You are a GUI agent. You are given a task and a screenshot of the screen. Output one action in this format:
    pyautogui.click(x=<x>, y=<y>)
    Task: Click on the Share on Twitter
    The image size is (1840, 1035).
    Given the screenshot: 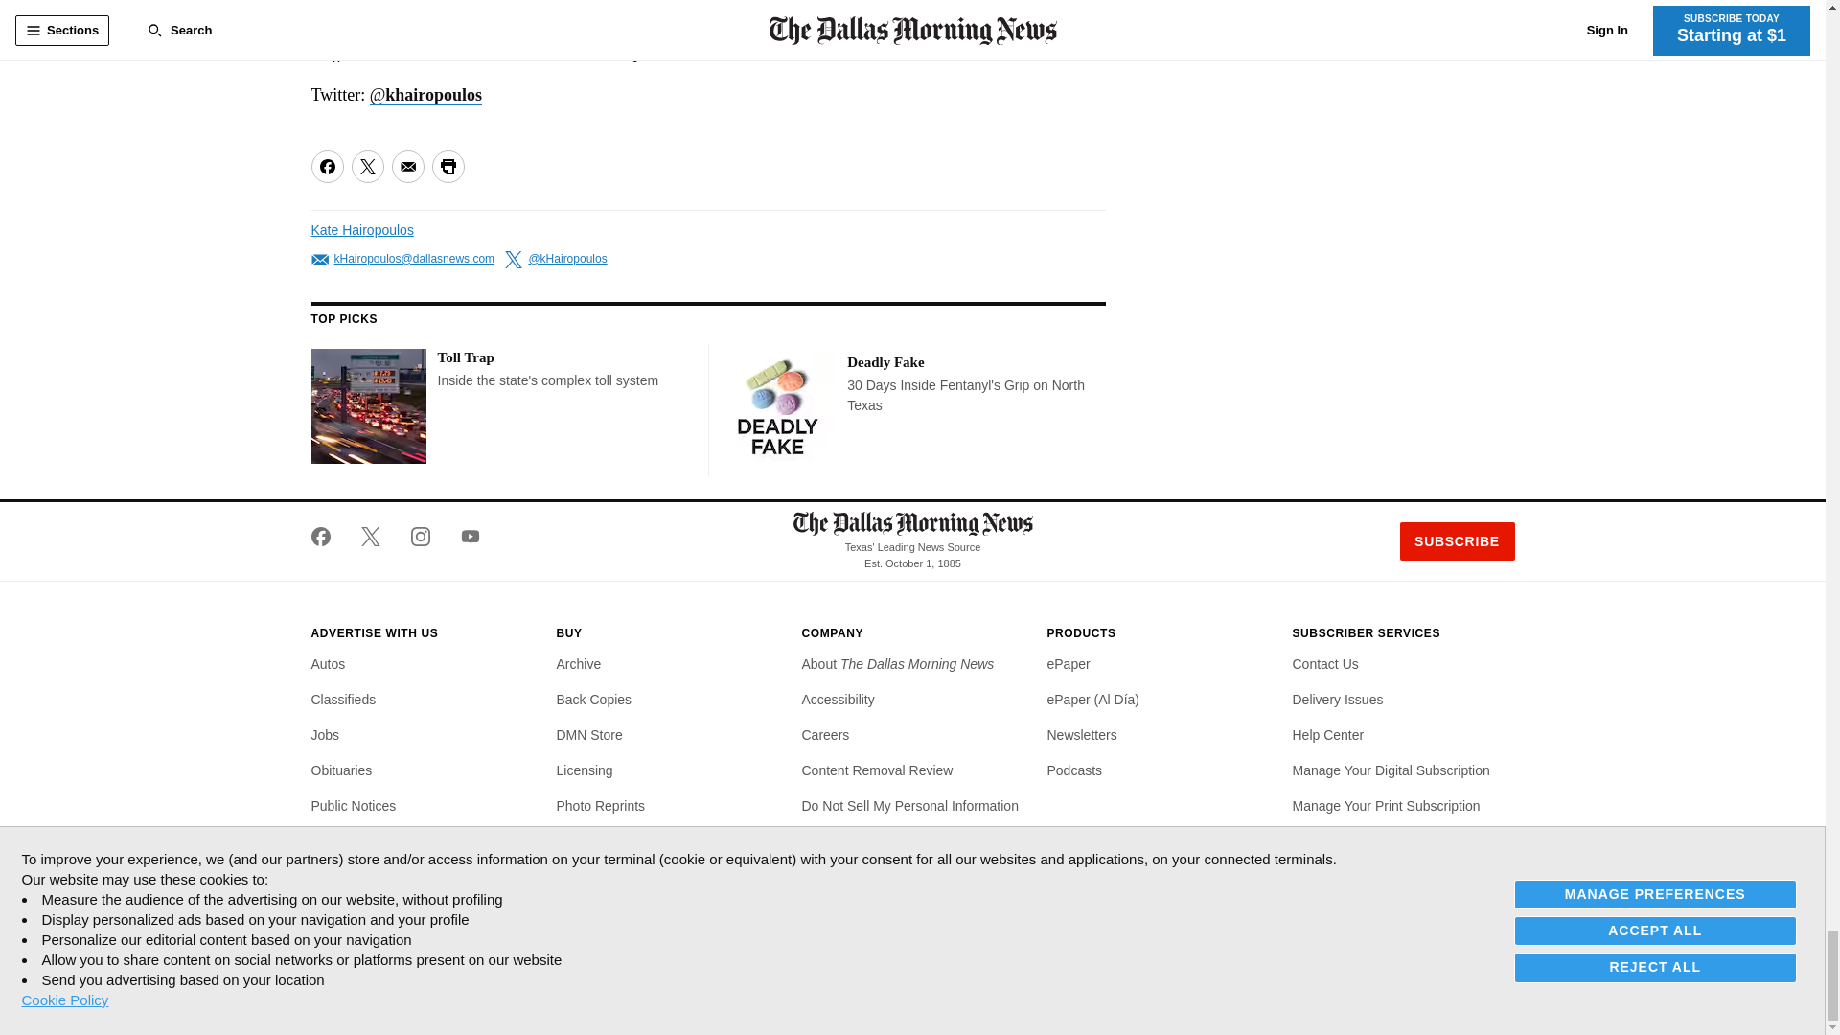 What is the action you would take?
    pyautogui.click(x=366, y=167)
    